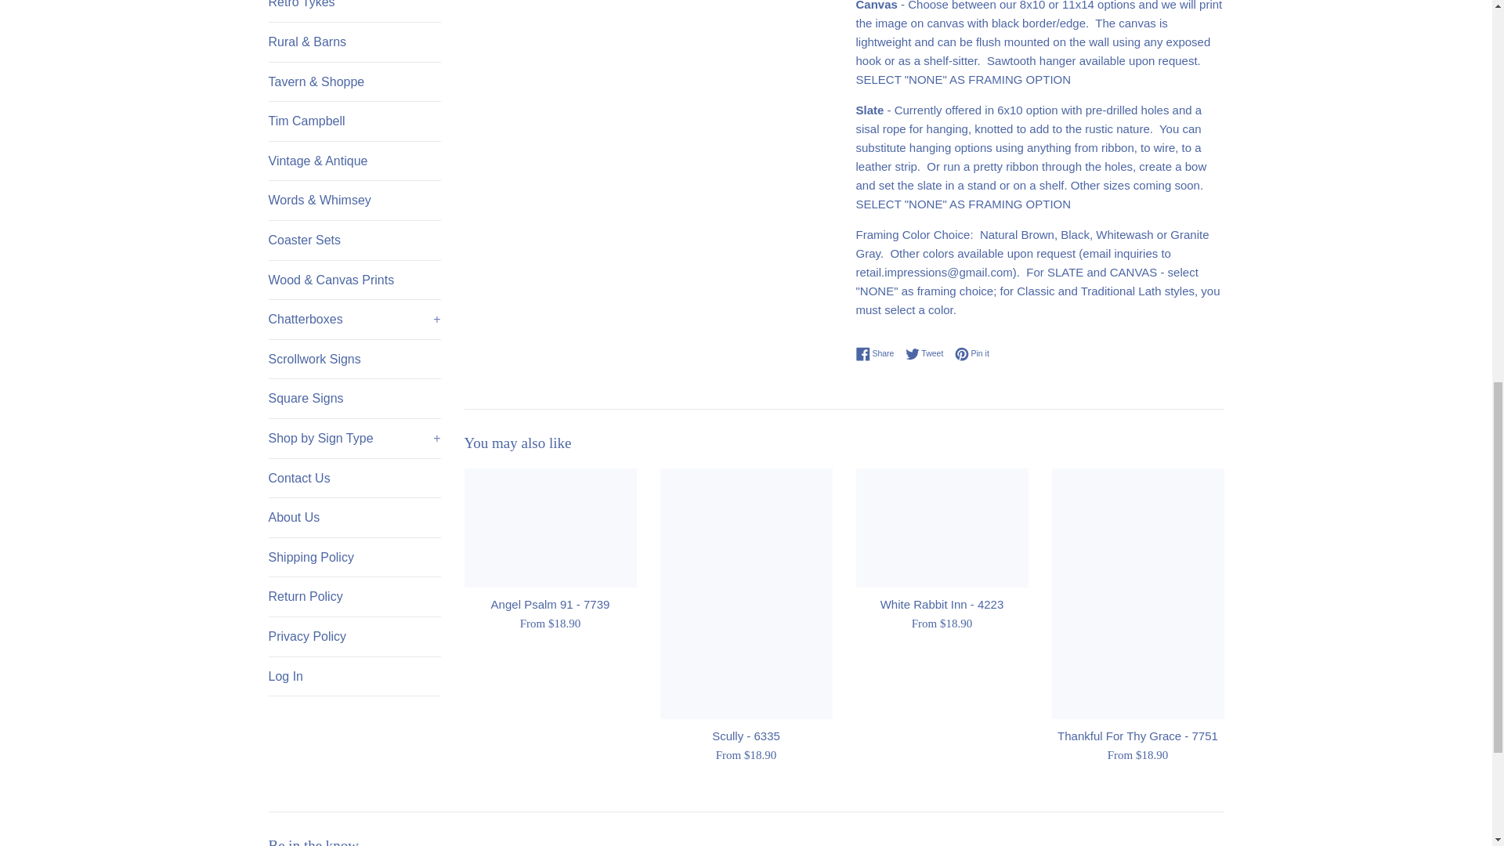 The width and height of the screenshot is (1504, 846). I want to click on Share on Facebook, so click(878, 354).